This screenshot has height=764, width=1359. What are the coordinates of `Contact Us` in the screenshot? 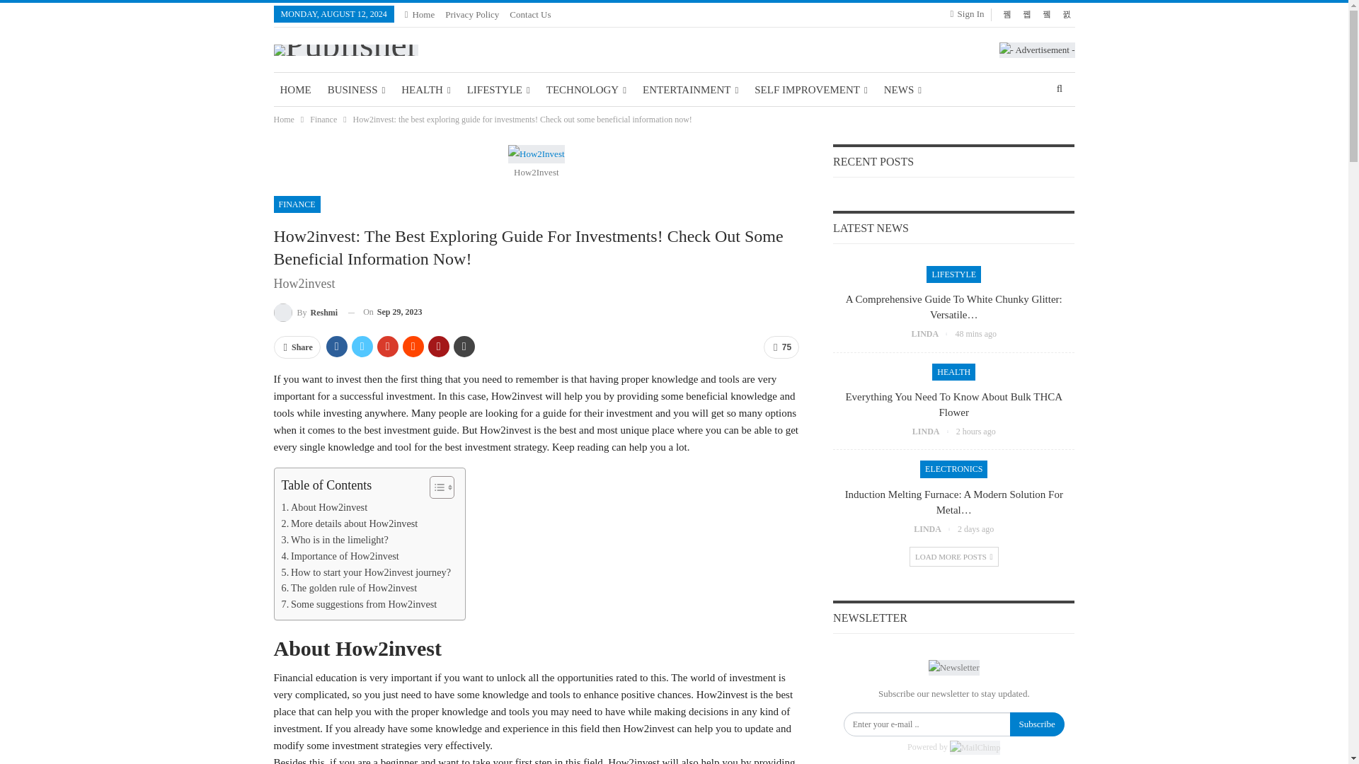 It's located at (529, 14).